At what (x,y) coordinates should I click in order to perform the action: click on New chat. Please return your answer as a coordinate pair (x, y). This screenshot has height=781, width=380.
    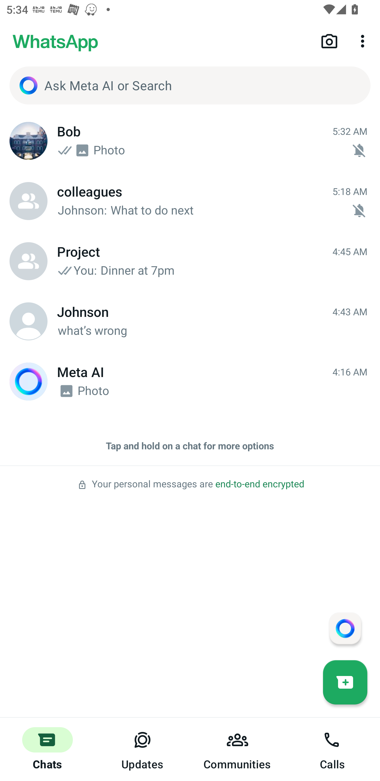
    Looking at the image, I should click on (345, 682).